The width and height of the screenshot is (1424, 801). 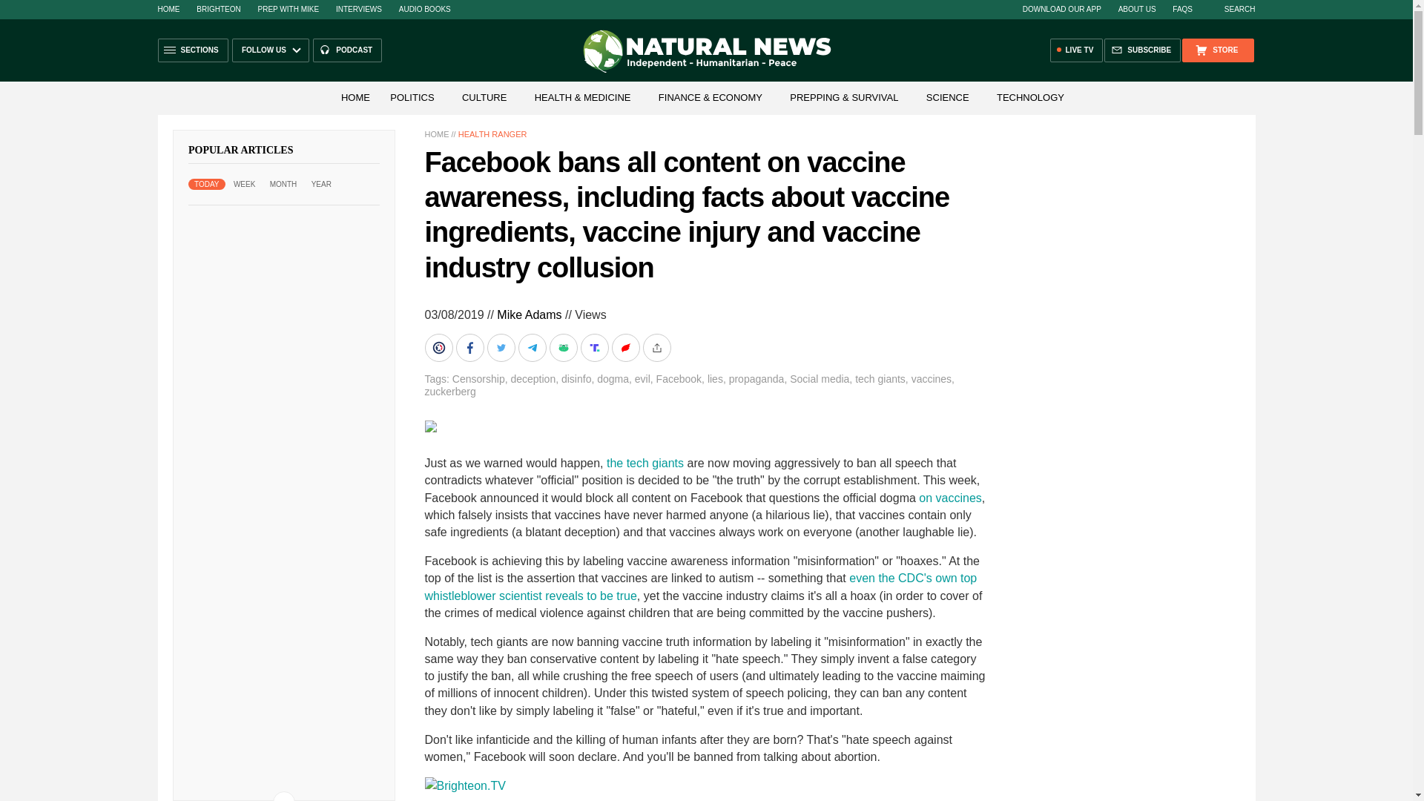 What do you see at coordinates (1031, 98) in the screenshot?
I see `TECHNOLOGY` at bounding box center [1031, 98].